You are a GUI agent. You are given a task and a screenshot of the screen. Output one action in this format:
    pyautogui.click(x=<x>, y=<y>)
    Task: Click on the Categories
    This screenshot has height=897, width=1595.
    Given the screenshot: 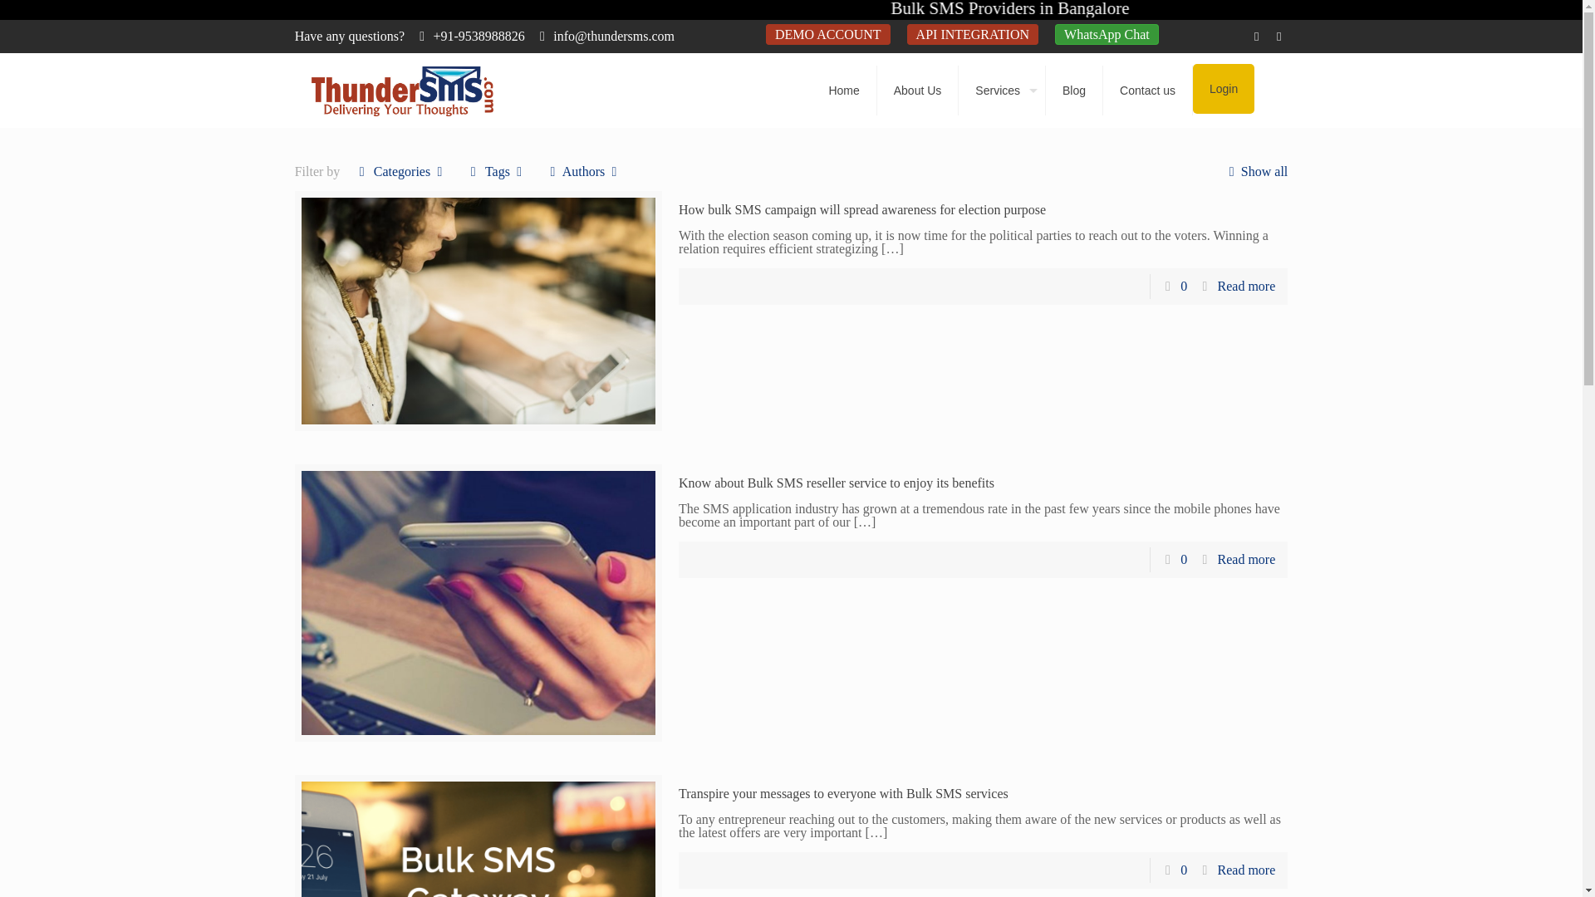 What is the action you would take?
    pyautogui.click(x=402, y=171)
    